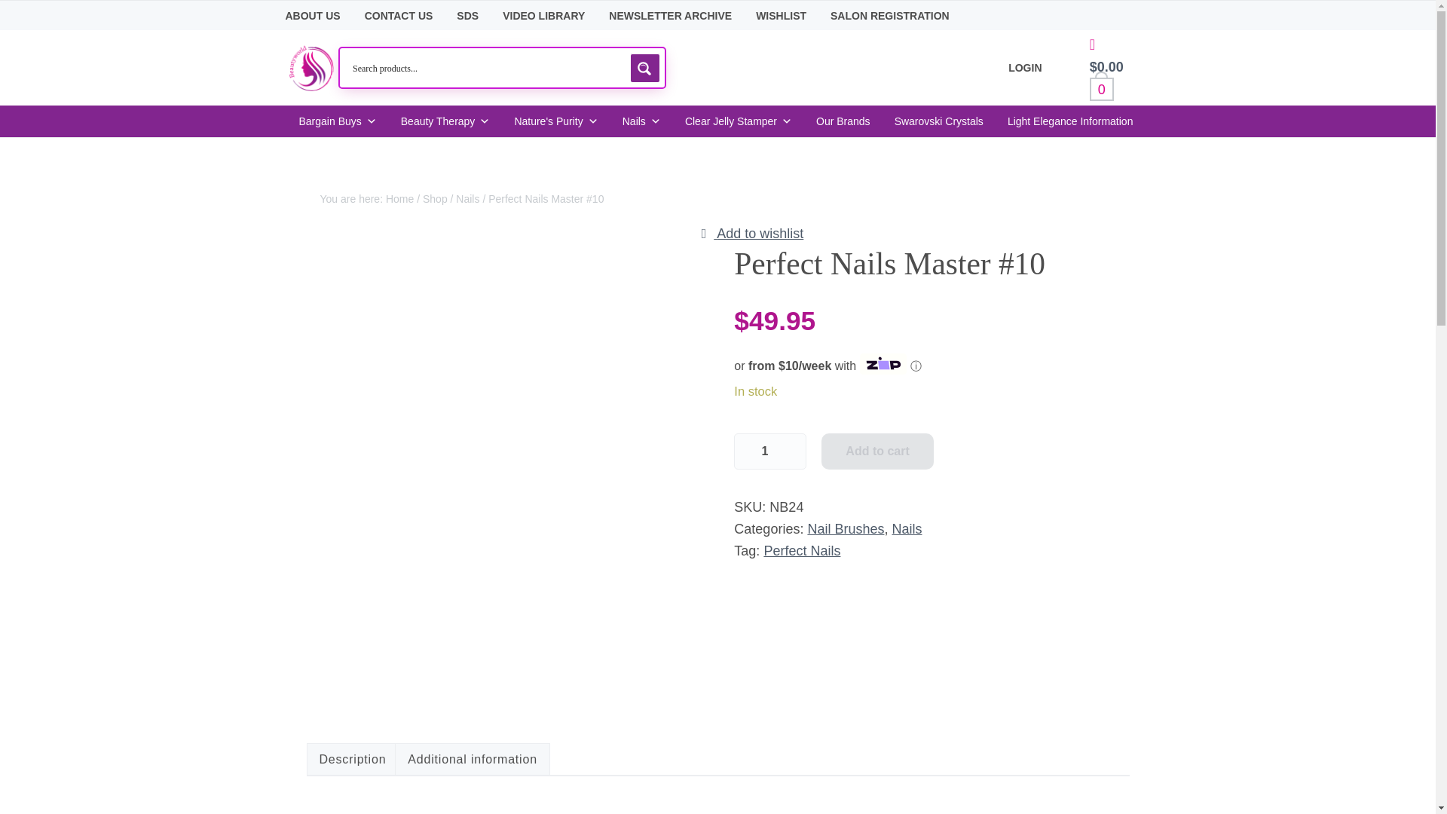 The height and width of the screenshot is (814, 1447). Describe the element at coordinates (671, 16) in the screenshot. I see `NEWSLETTER ARCHIVE` at that location.